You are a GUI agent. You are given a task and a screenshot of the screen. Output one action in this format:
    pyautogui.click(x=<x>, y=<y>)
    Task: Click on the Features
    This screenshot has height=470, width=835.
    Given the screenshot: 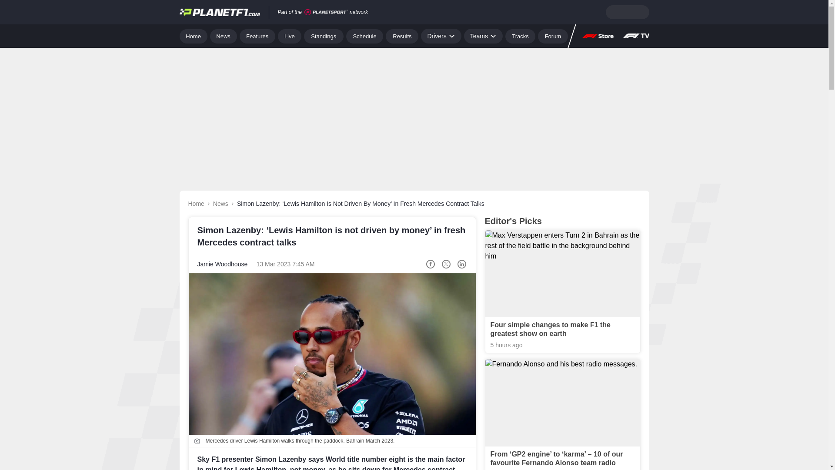 What is the action you would take?
    pyautogui.click(x=257, y=36)
    